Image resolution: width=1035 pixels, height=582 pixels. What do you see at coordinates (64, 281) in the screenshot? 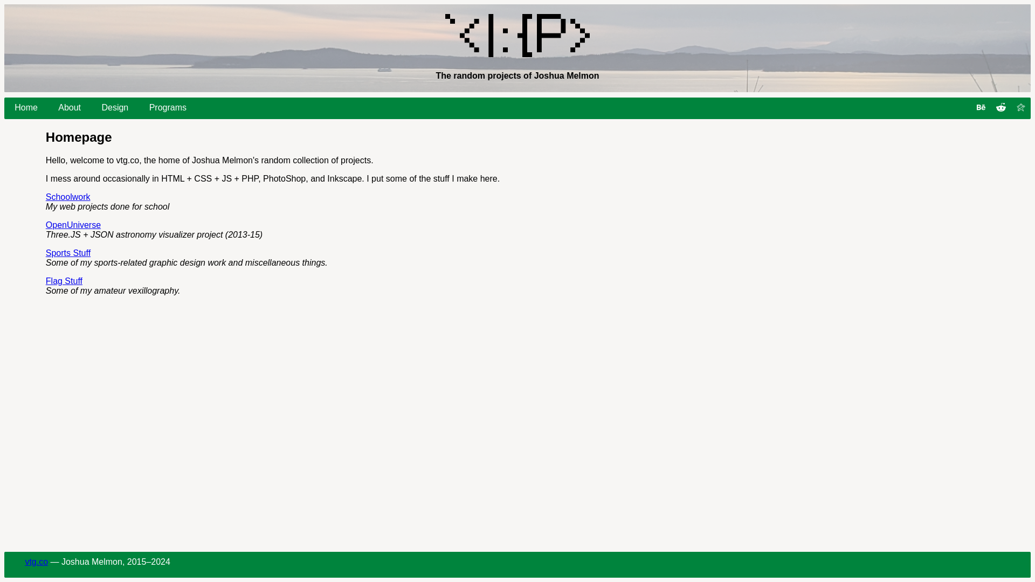
I see `Flag Stuff` at bounding box center [64, 281].